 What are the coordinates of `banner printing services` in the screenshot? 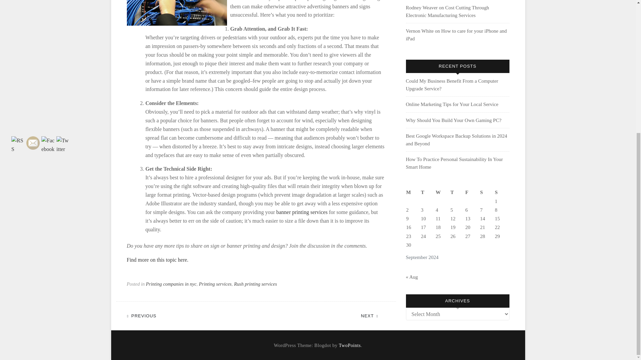 It's located at (302, 212).